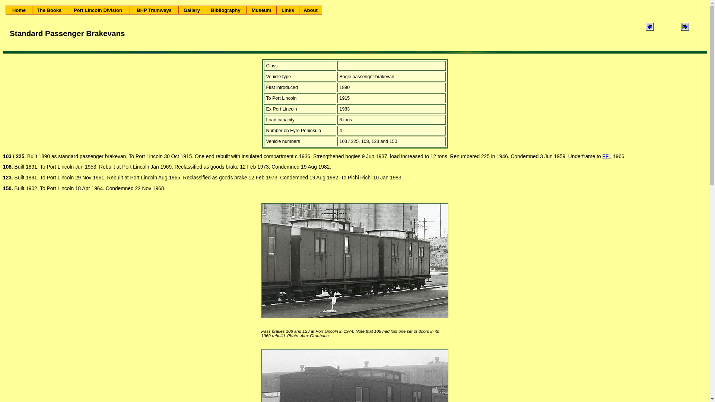 This screenshot has height=402, width=715. Describe the element at coordinates (192, 10) in the screenshot. I see `Gallery` at that location.